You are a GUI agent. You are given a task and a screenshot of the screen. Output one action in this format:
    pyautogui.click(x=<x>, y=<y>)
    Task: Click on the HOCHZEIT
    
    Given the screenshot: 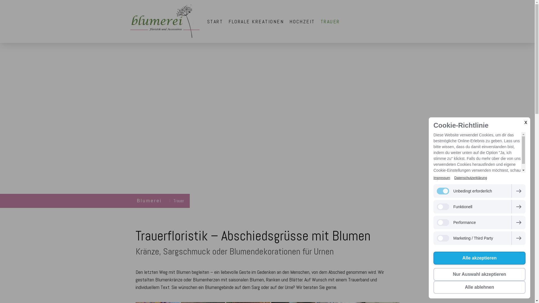 What is the action you would take?
    pyautogui.click(x=302, y=21)
    